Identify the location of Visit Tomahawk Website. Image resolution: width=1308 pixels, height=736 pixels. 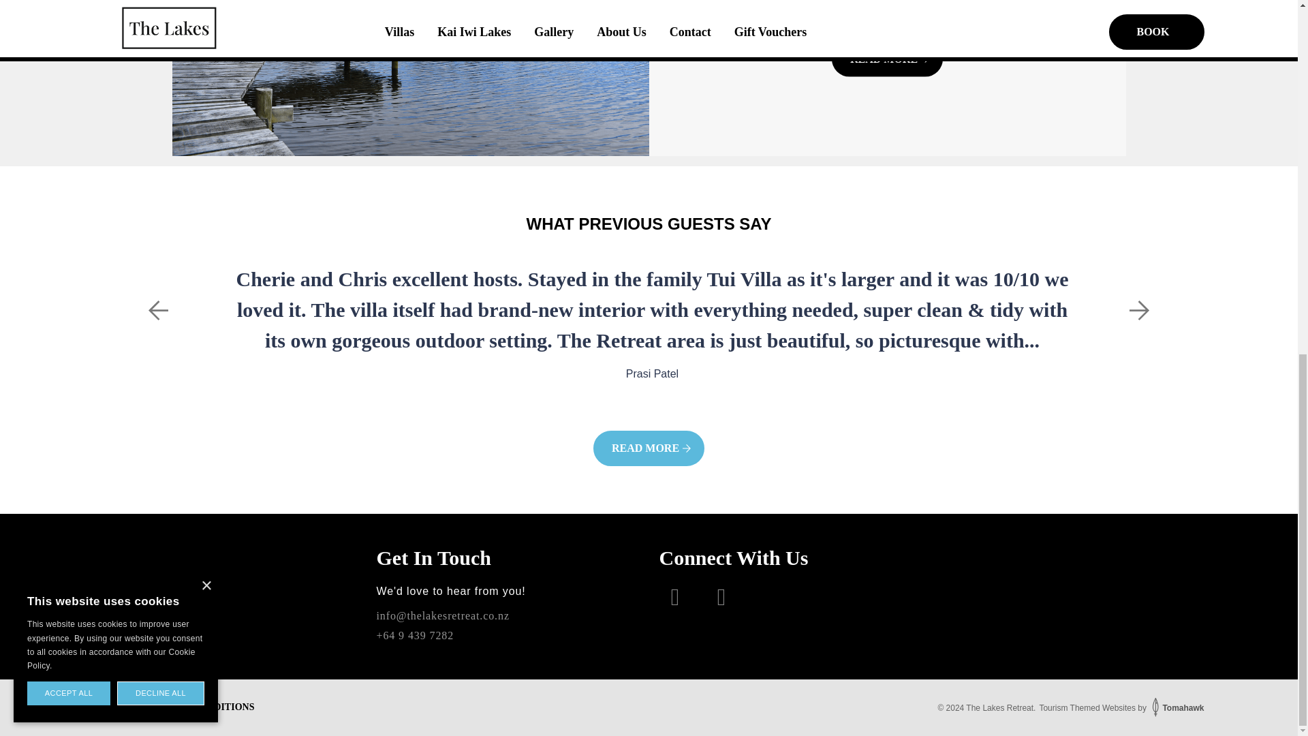
(1176, 708).